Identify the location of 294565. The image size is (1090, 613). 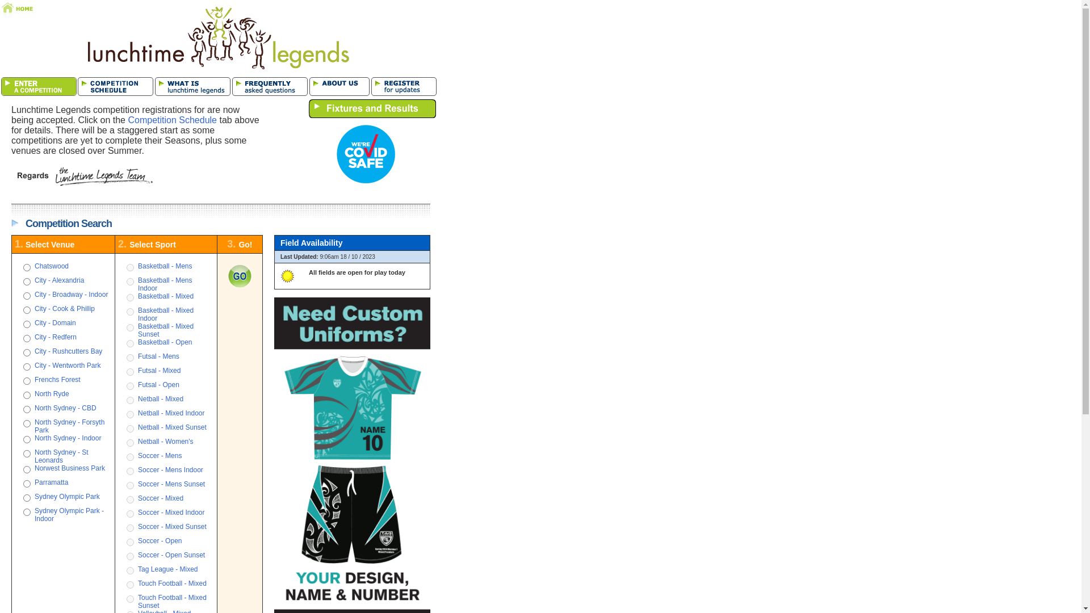
(26, 410).